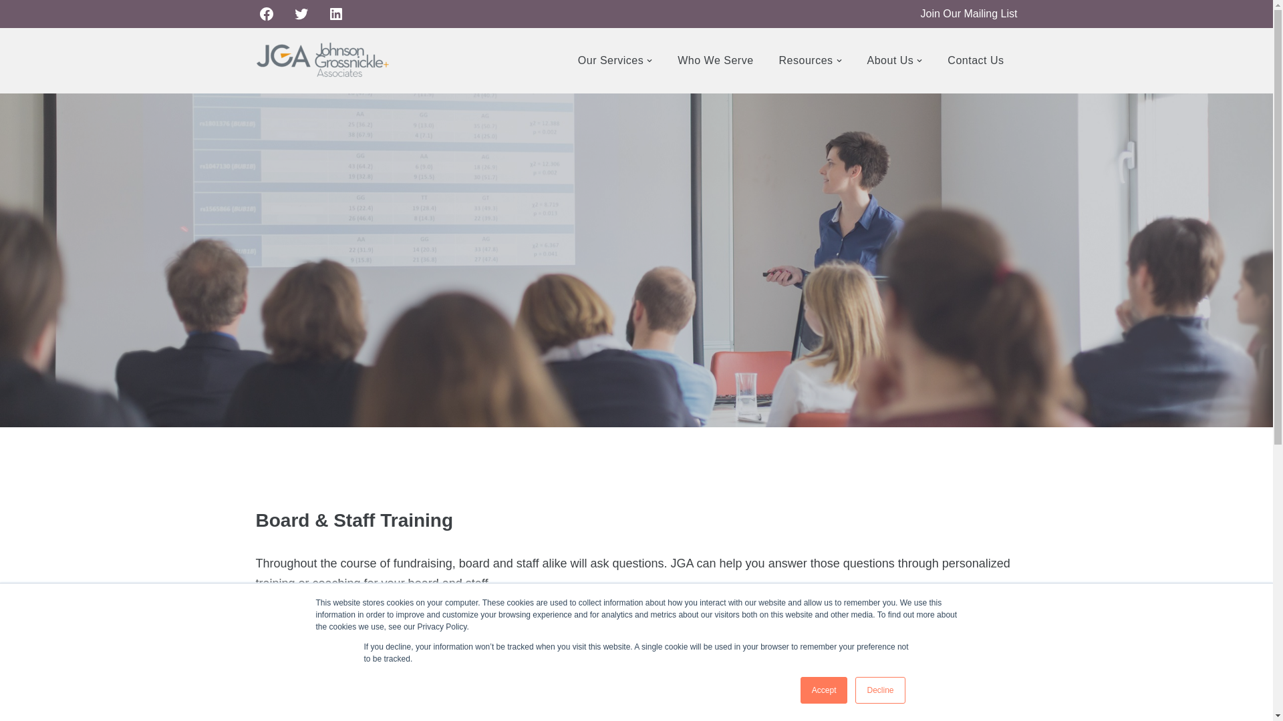 This screenshot has width=1283, height=721. I want to click on Skip to content, so click(10, 28).